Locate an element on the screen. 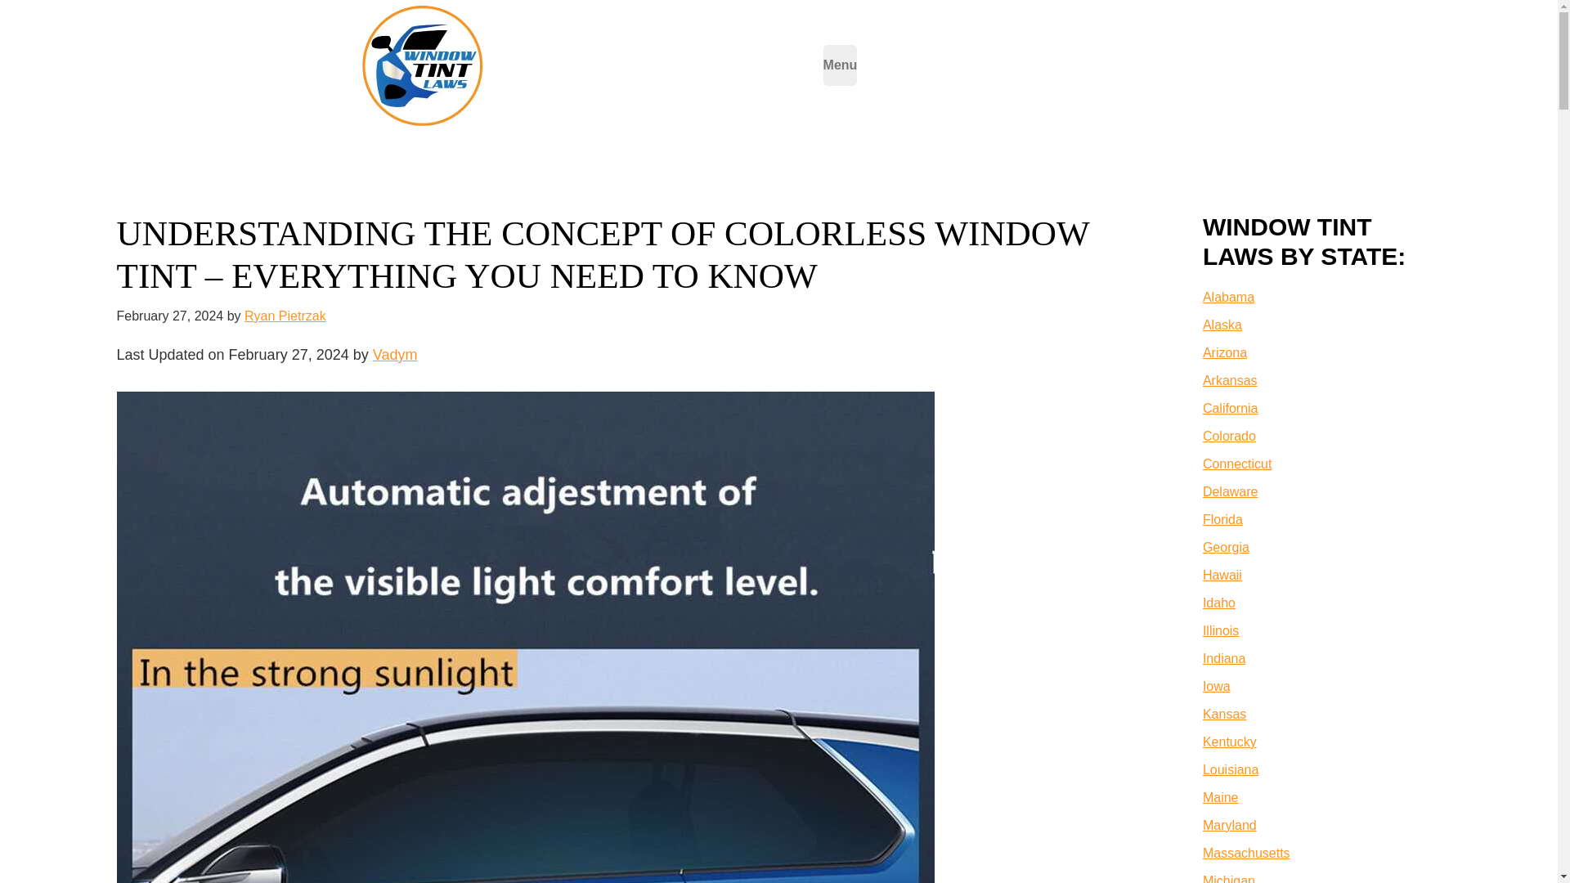  Idaho is located at coordinates (1218, 603).